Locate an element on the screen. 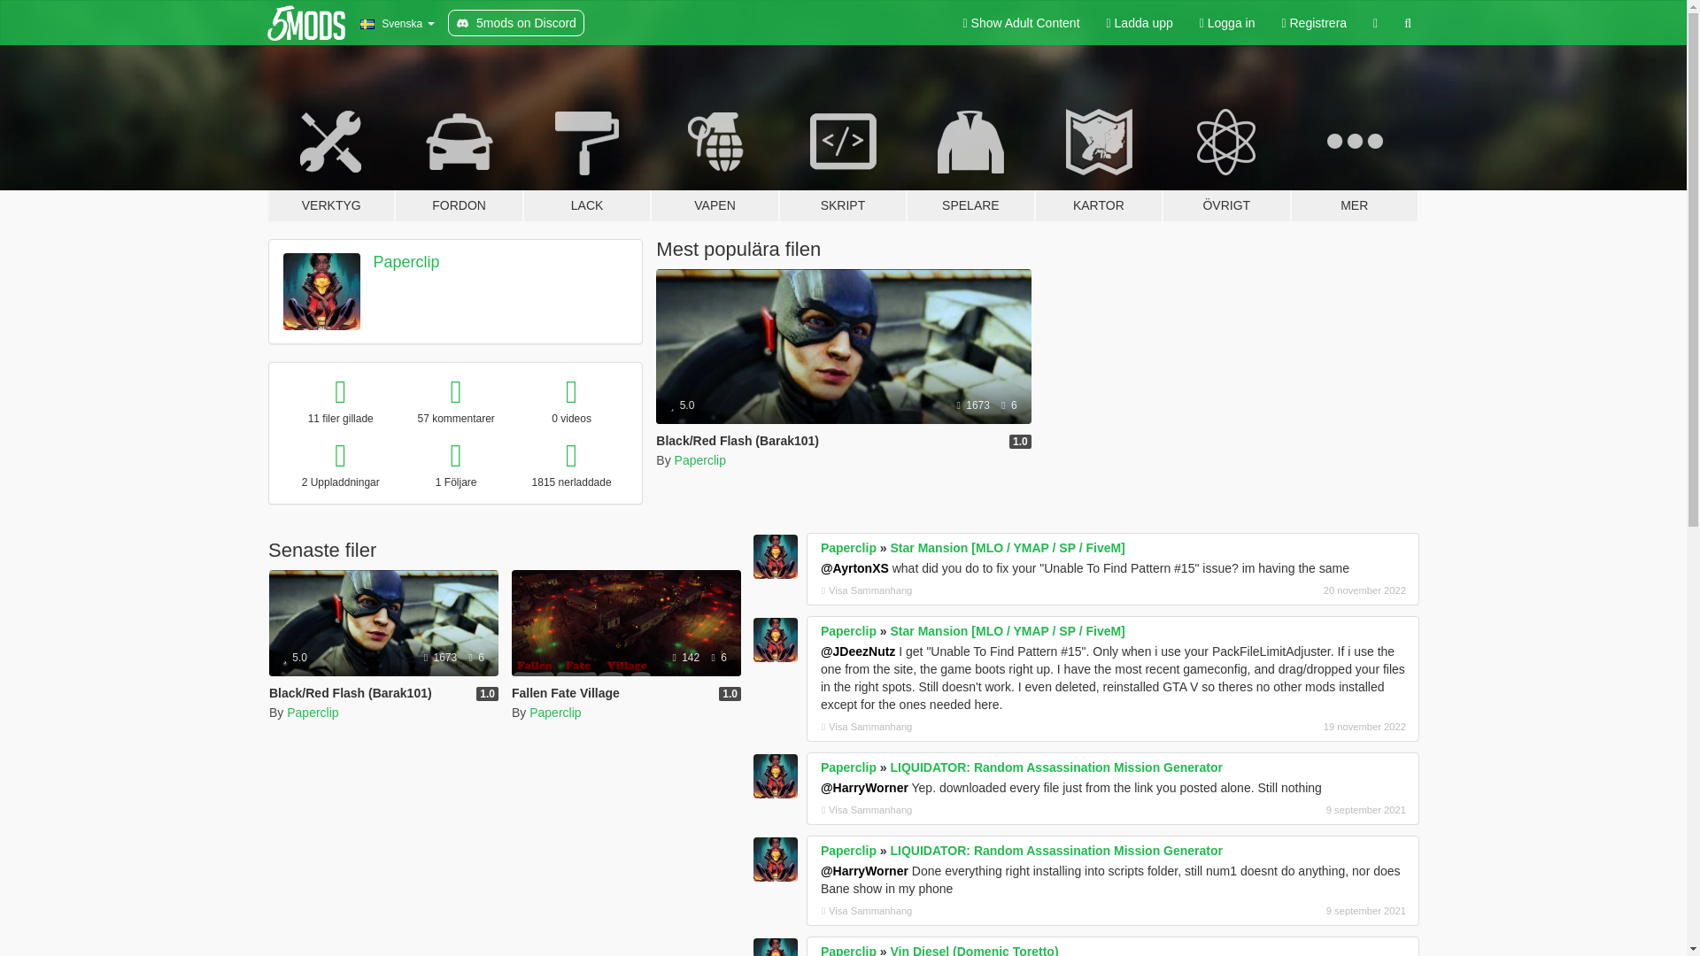 This screenshot has width=1700, height=956. Light mode is located at coordinates (1022, 23).